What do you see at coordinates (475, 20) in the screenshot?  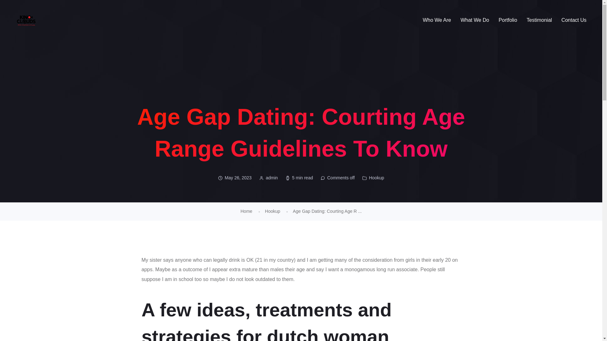 I see `What We Do` at bounding box center [475, 20].